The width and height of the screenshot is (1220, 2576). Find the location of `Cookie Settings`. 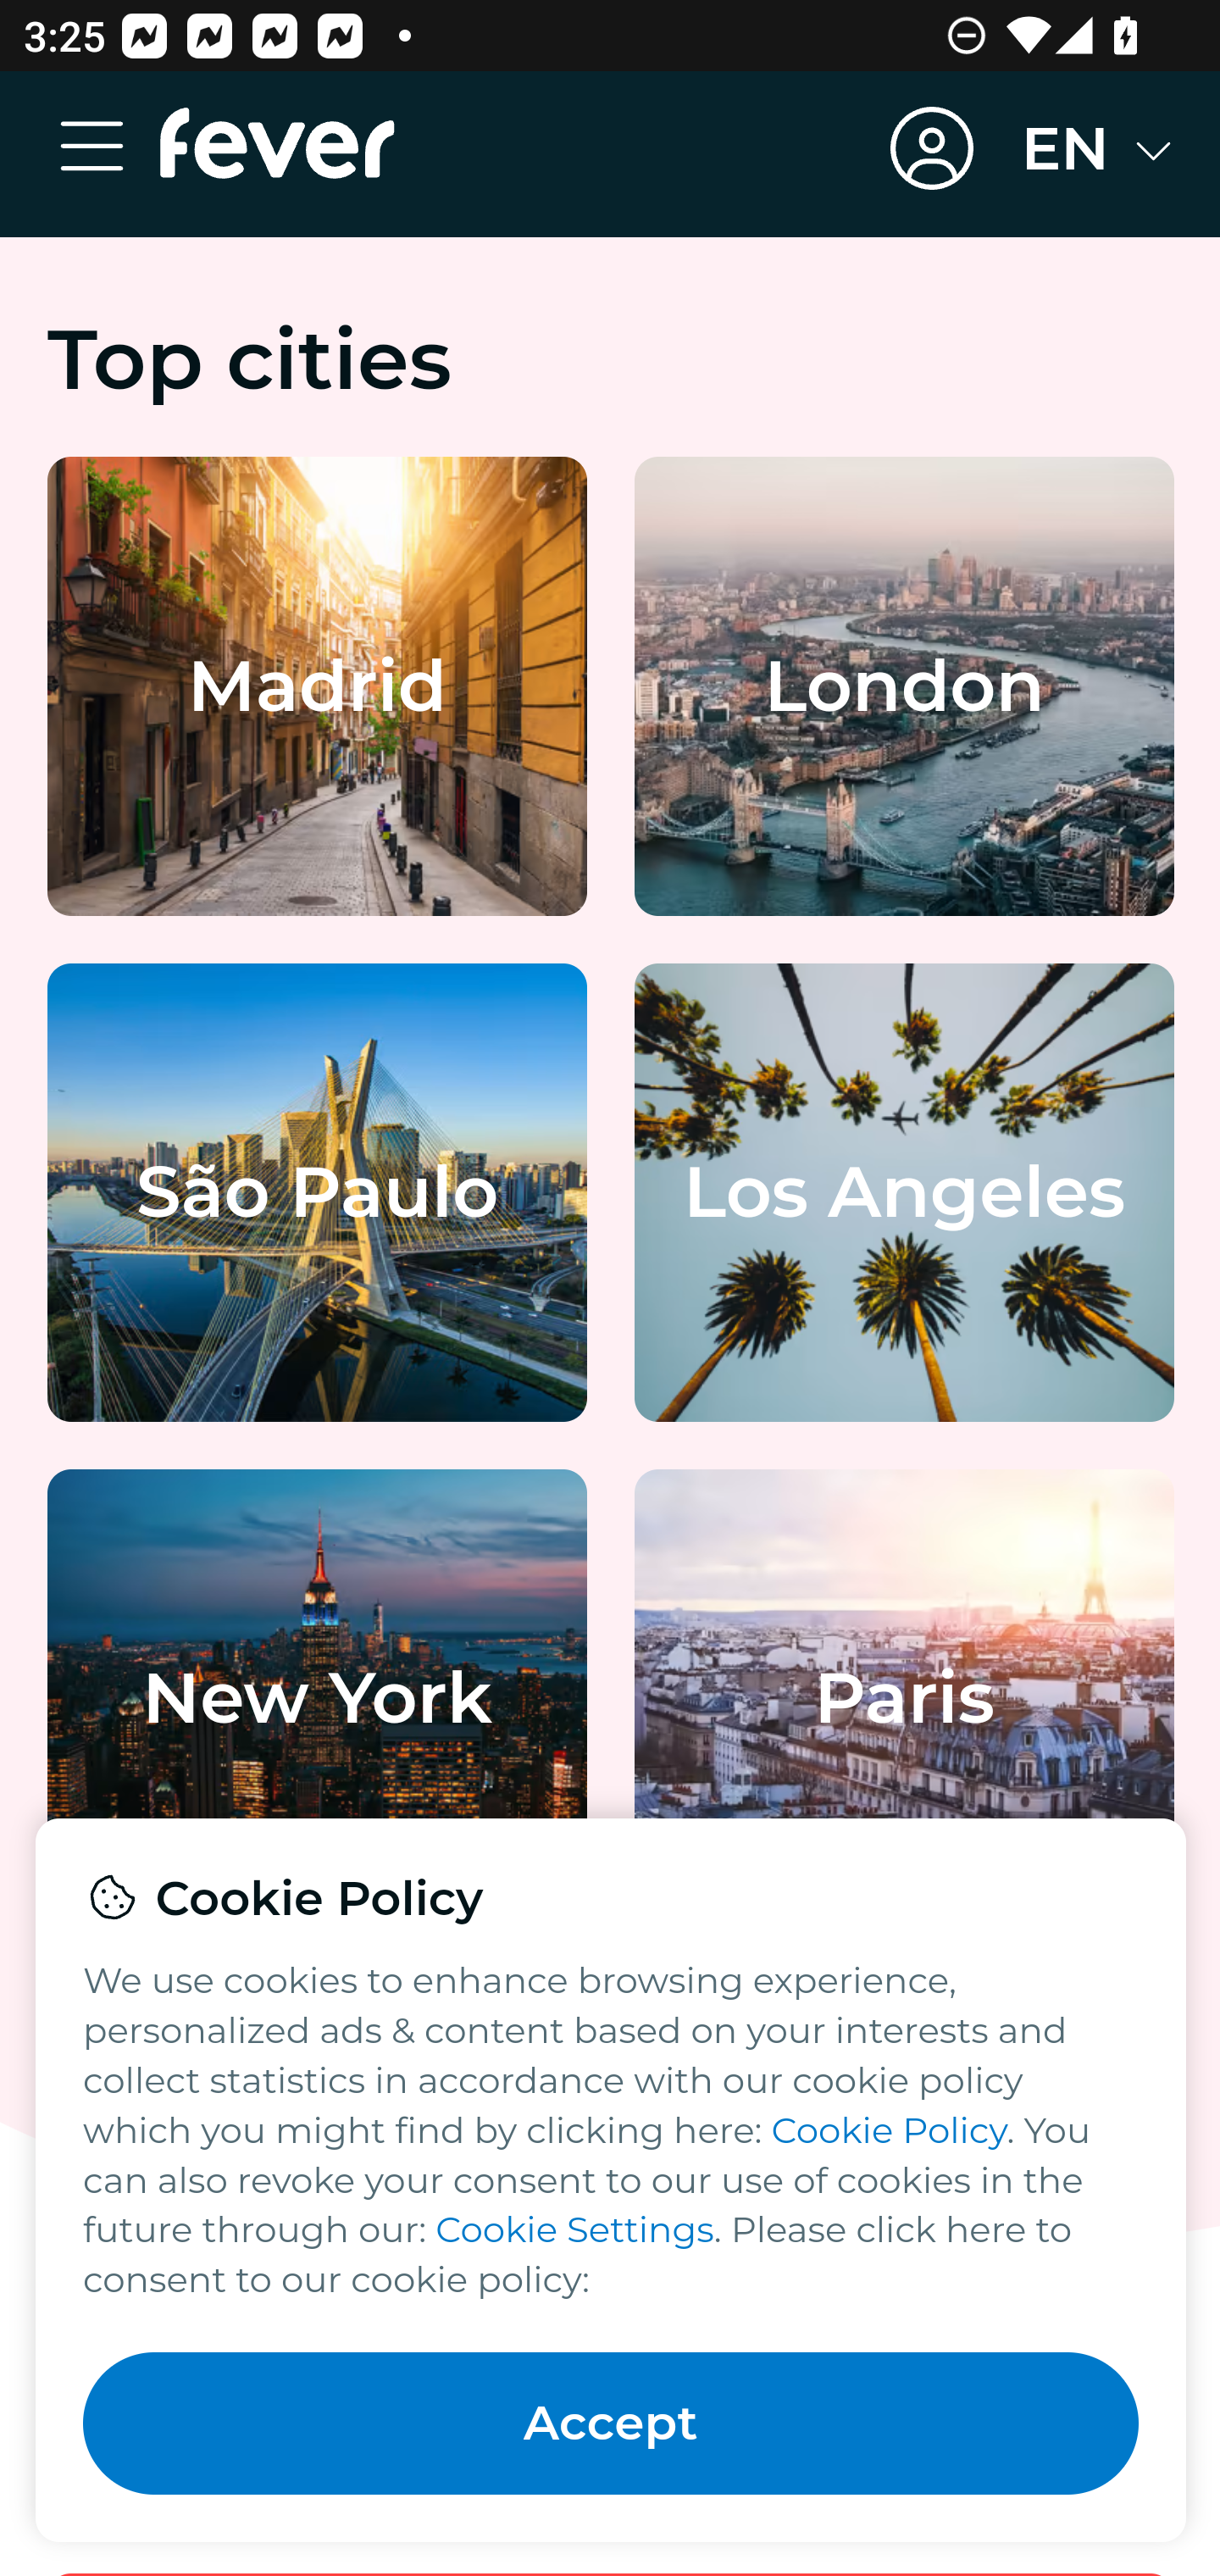

Cookie Settings is located at coordinates (573, 2229).